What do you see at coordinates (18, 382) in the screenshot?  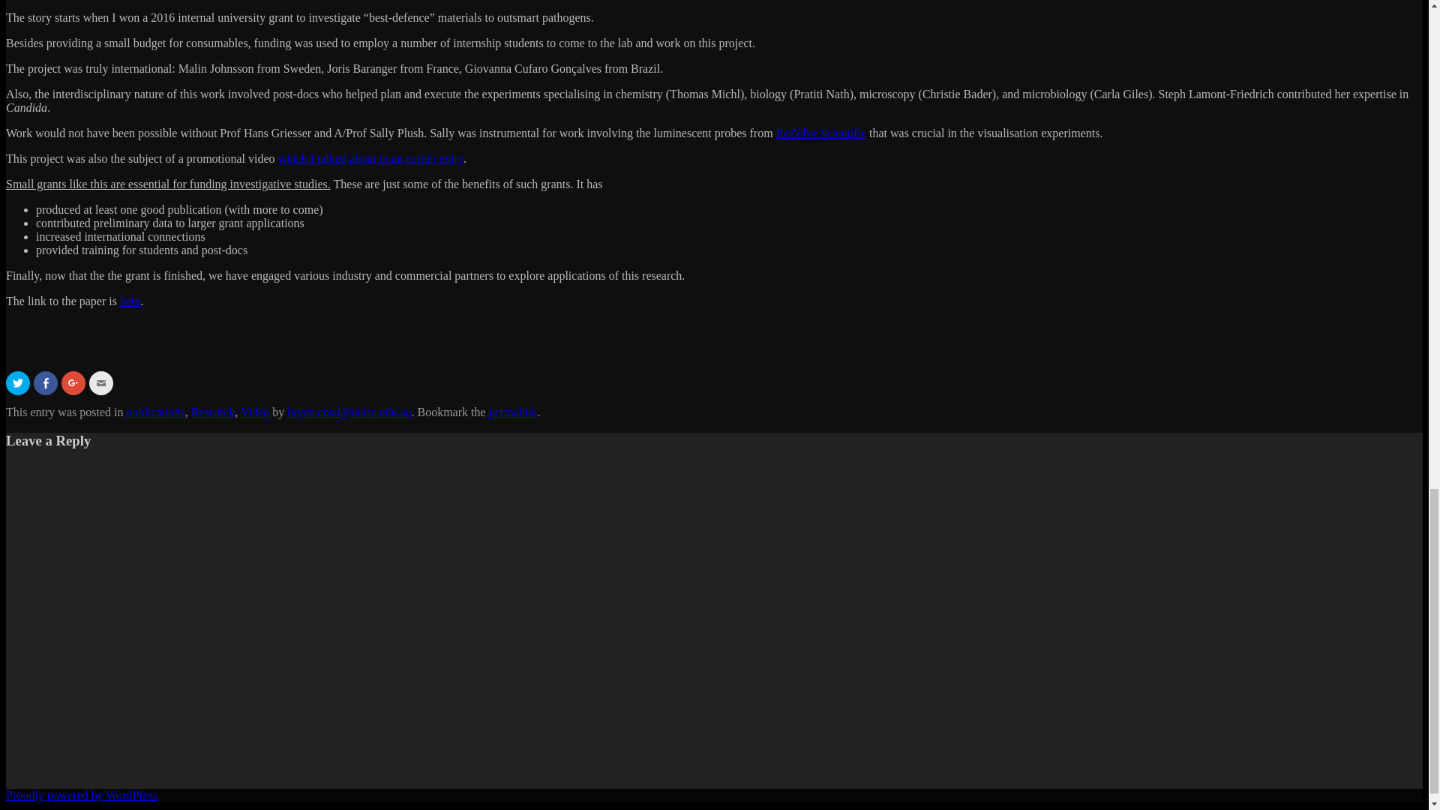 I see `Click to share on Twitter` at bounding box center [18, 382].